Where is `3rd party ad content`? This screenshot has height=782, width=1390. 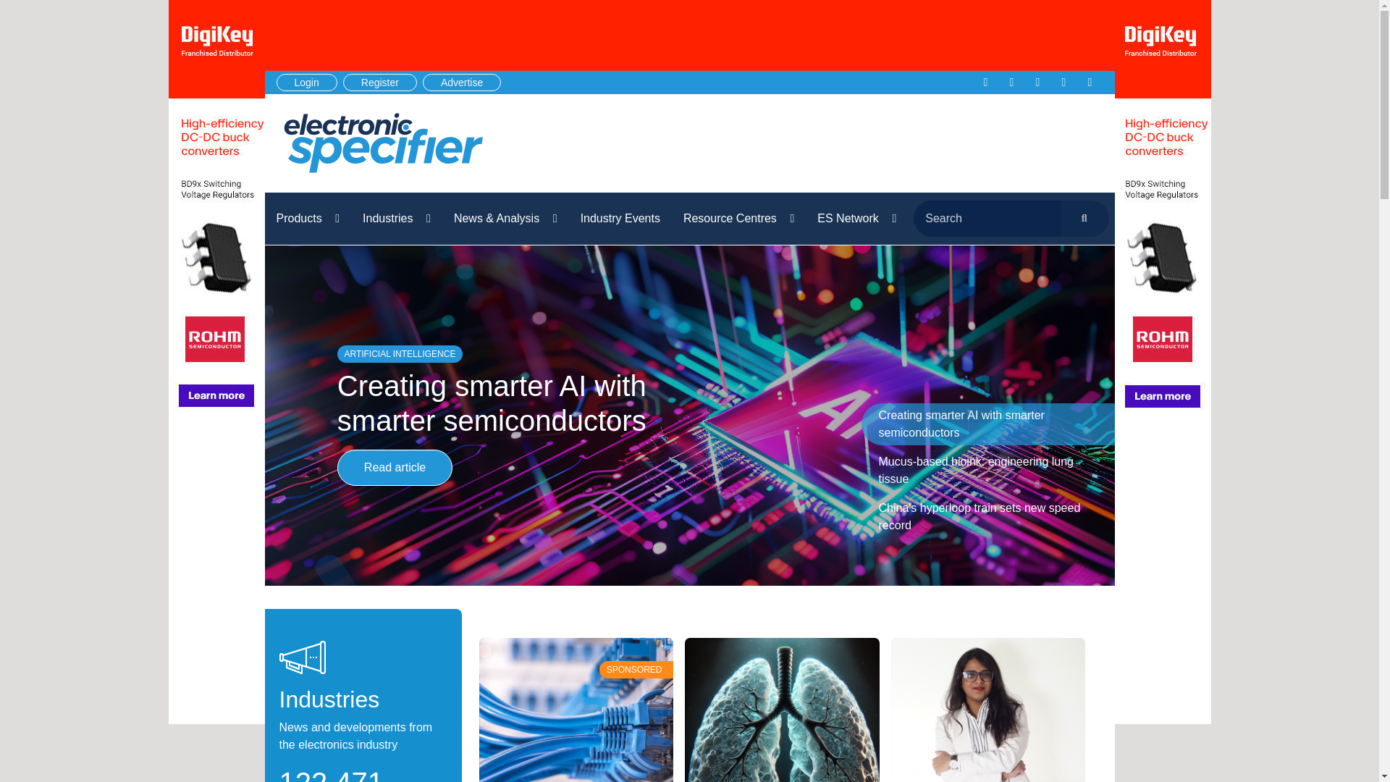
3rd party ad content is located at coordinates (834, 143).